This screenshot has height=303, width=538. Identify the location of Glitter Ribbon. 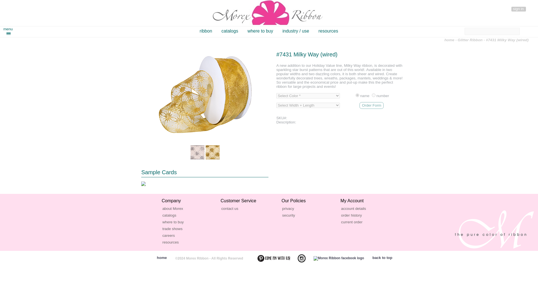
(470, 40).